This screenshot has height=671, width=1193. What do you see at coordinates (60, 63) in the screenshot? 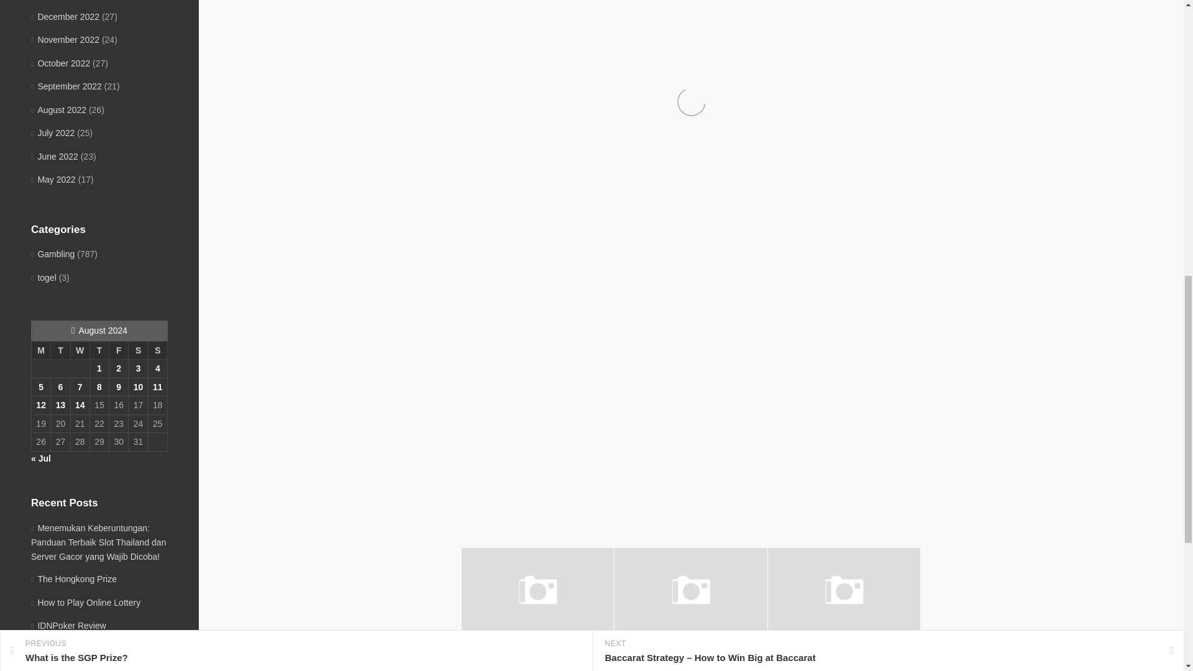
I see `October 2022` at bounding box center [60, 63].